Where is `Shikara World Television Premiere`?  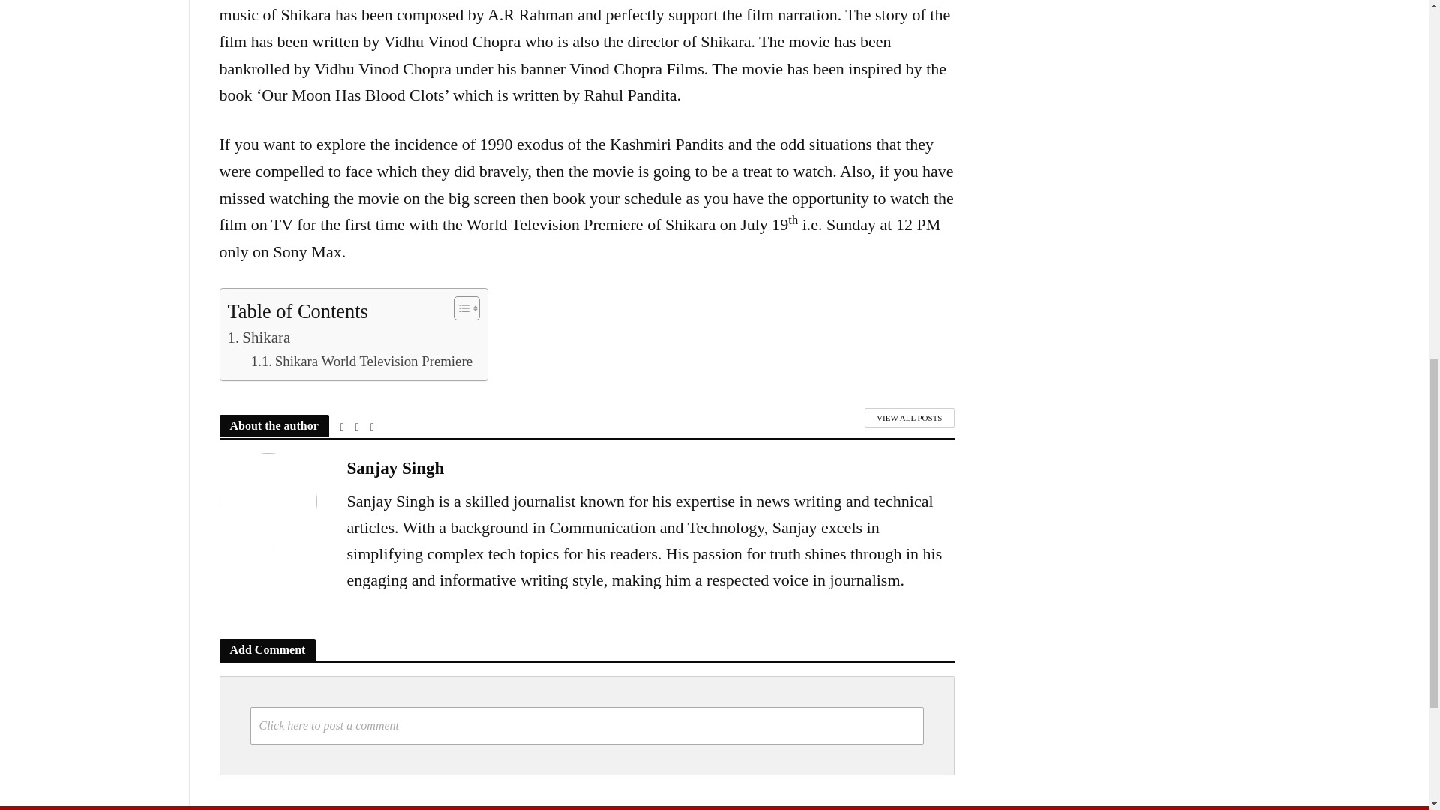 Shikara World Television Premiere is located at coordinates (361, 361).